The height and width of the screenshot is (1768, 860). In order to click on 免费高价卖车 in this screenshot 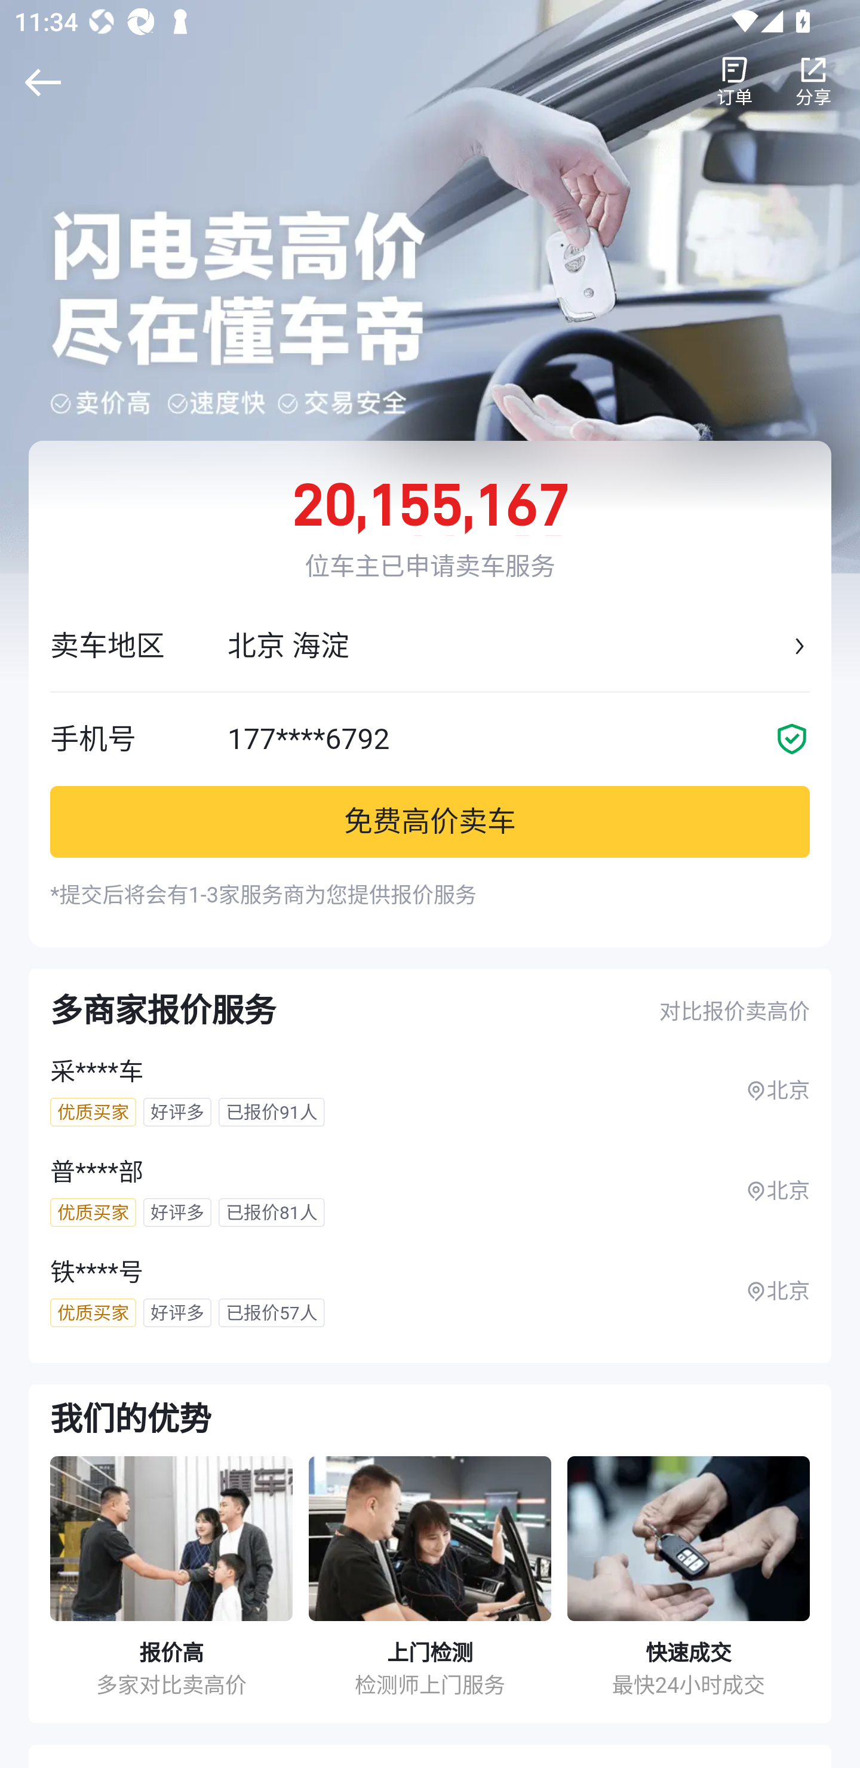, I will do `click(430, 821)`.